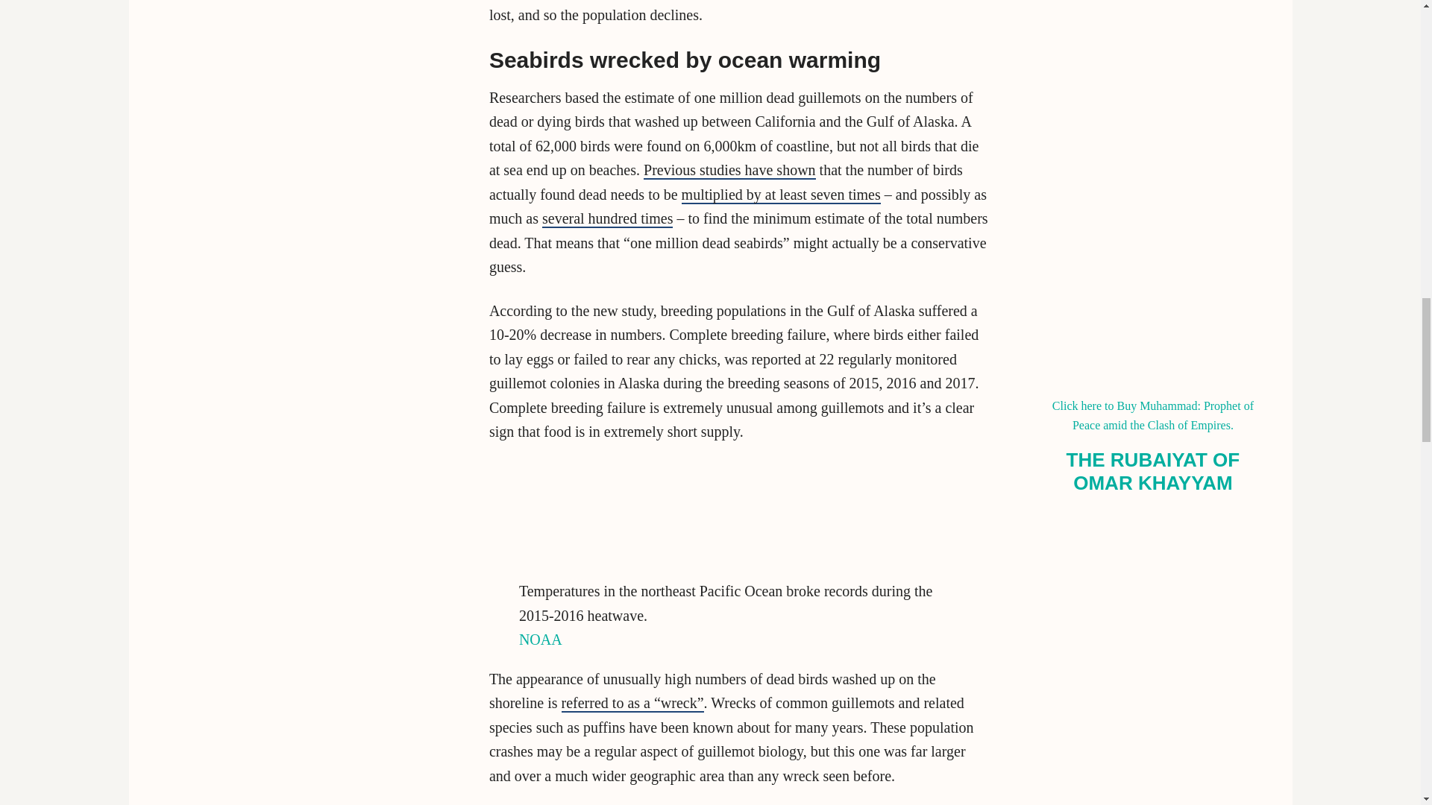 The height and width of the screenshot is (805, 1432). Describe the element at coordinates (780, 195) in the screenshot. I see `multiplied by at least seven times` at that location.